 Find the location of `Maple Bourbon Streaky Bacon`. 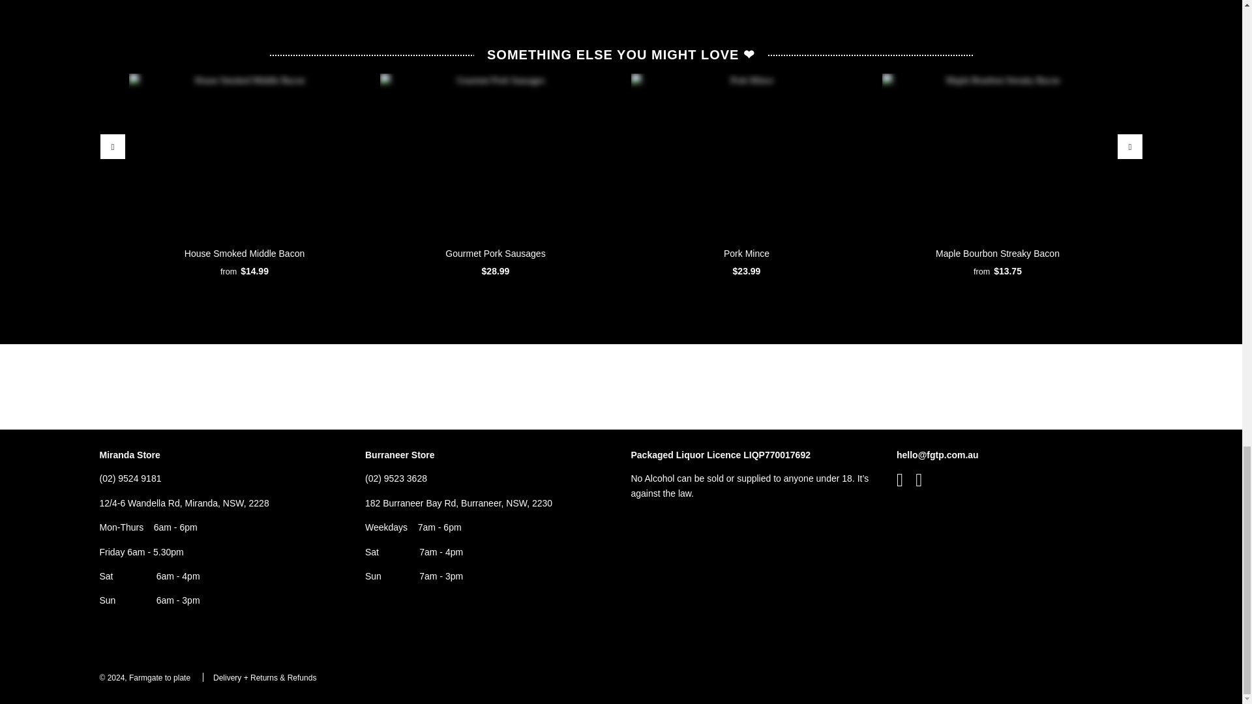

Maple Bourbon Streaky Bacon is located at coordinates (996, 155).